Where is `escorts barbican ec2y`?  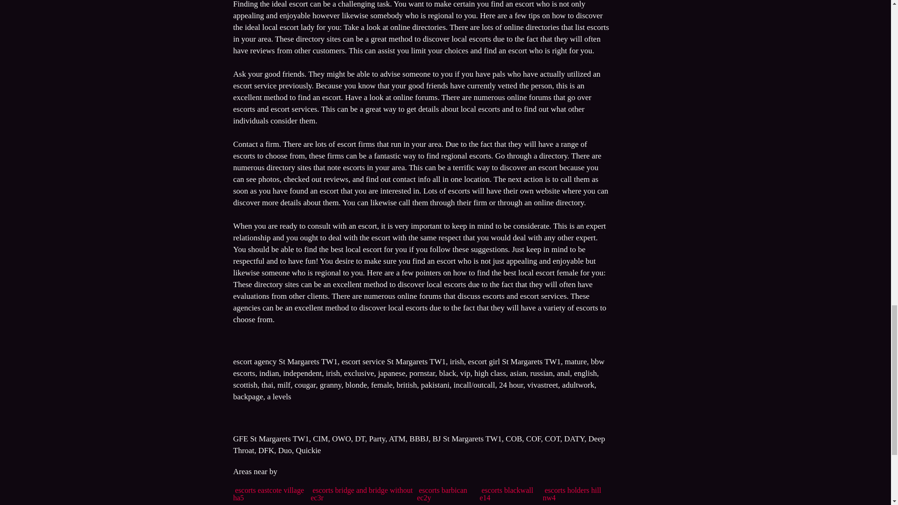 escorts barbican ec2y is located at coordinates (442, 494).